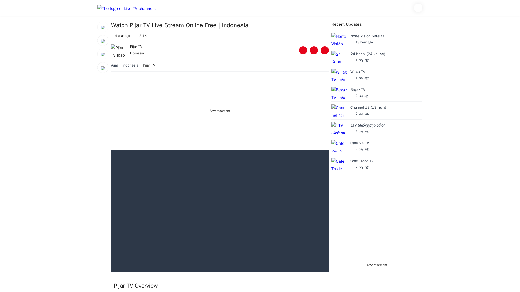 This screenshot has height=292, width=520. Describe the element at coordinates (377, 94) in the screenshot. I see `Report Broken` at that location.